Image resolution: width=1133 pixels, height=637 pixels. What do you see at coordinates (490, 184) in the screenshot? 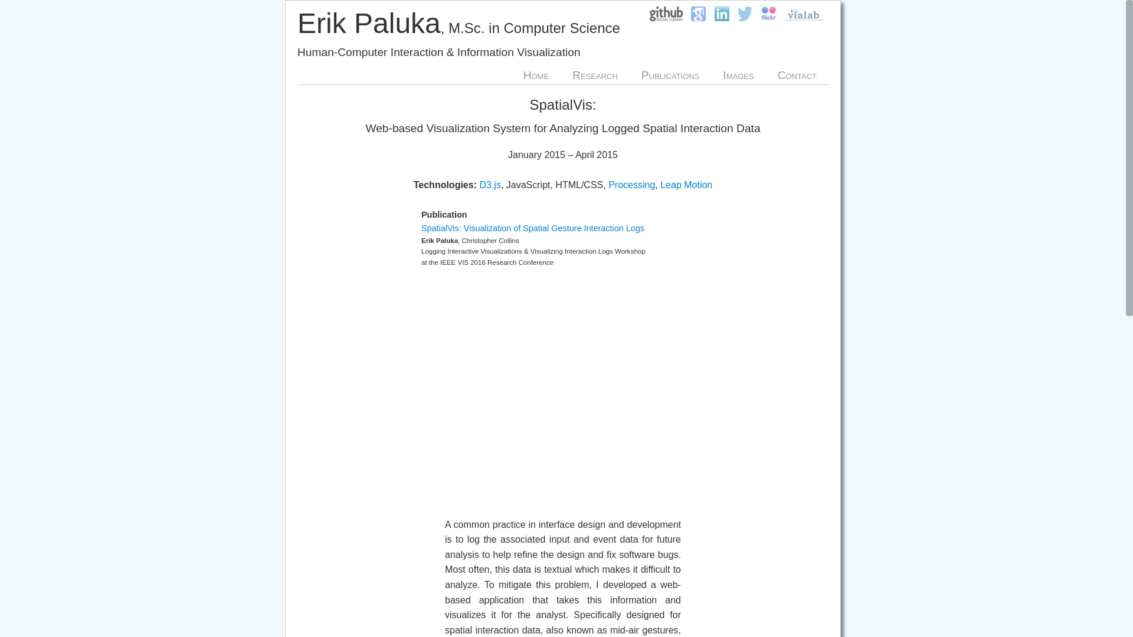
I see `D3.js` at bounding box center [490, 184].